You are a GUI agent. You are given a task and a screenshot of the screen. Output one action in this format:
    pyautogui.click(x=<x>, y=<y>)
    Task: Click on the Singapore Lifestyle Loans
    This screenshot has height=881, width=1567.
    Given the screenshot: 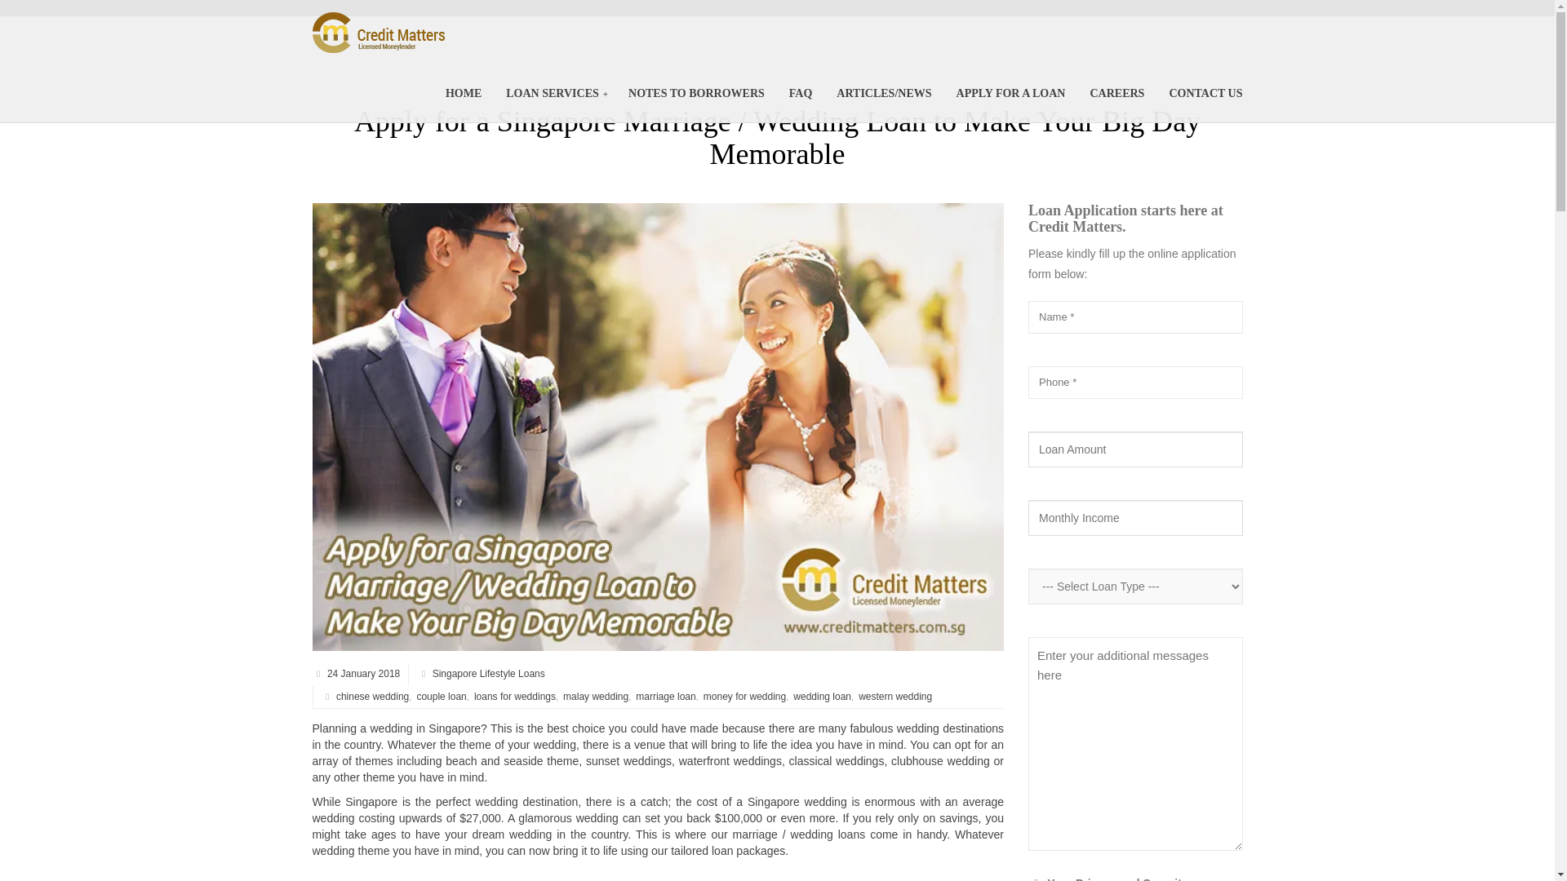 What is the action you would take?
    pyautogui.click(x=487, y=673)
    